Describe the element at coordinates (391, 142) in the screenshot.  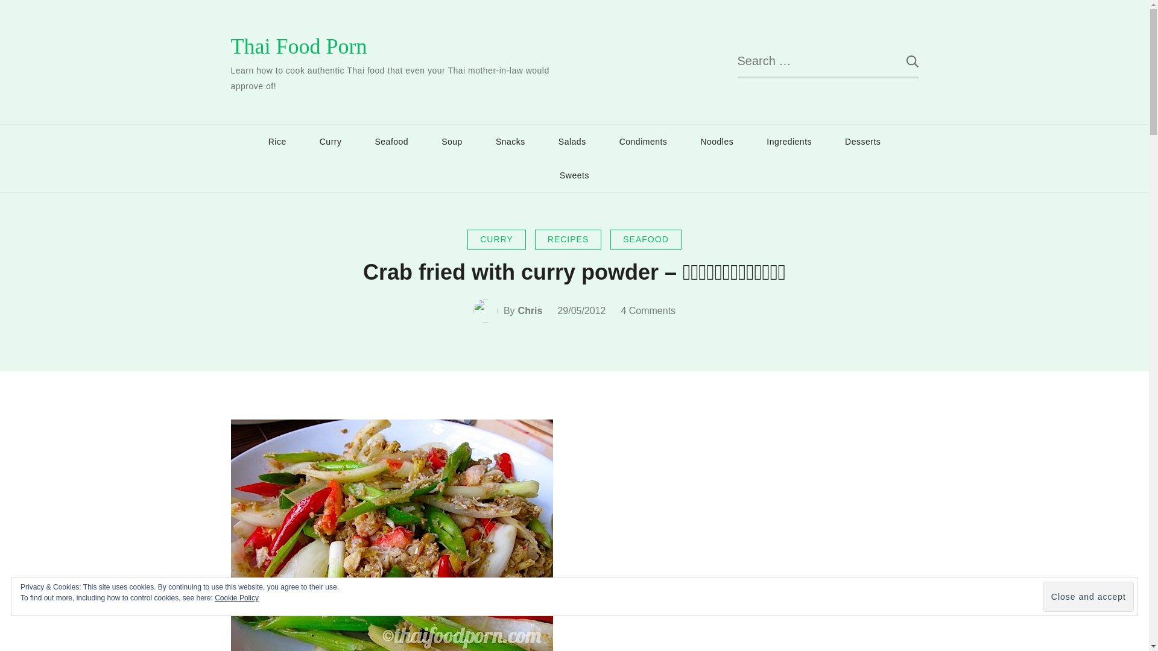
I see `Seafood` at that location.